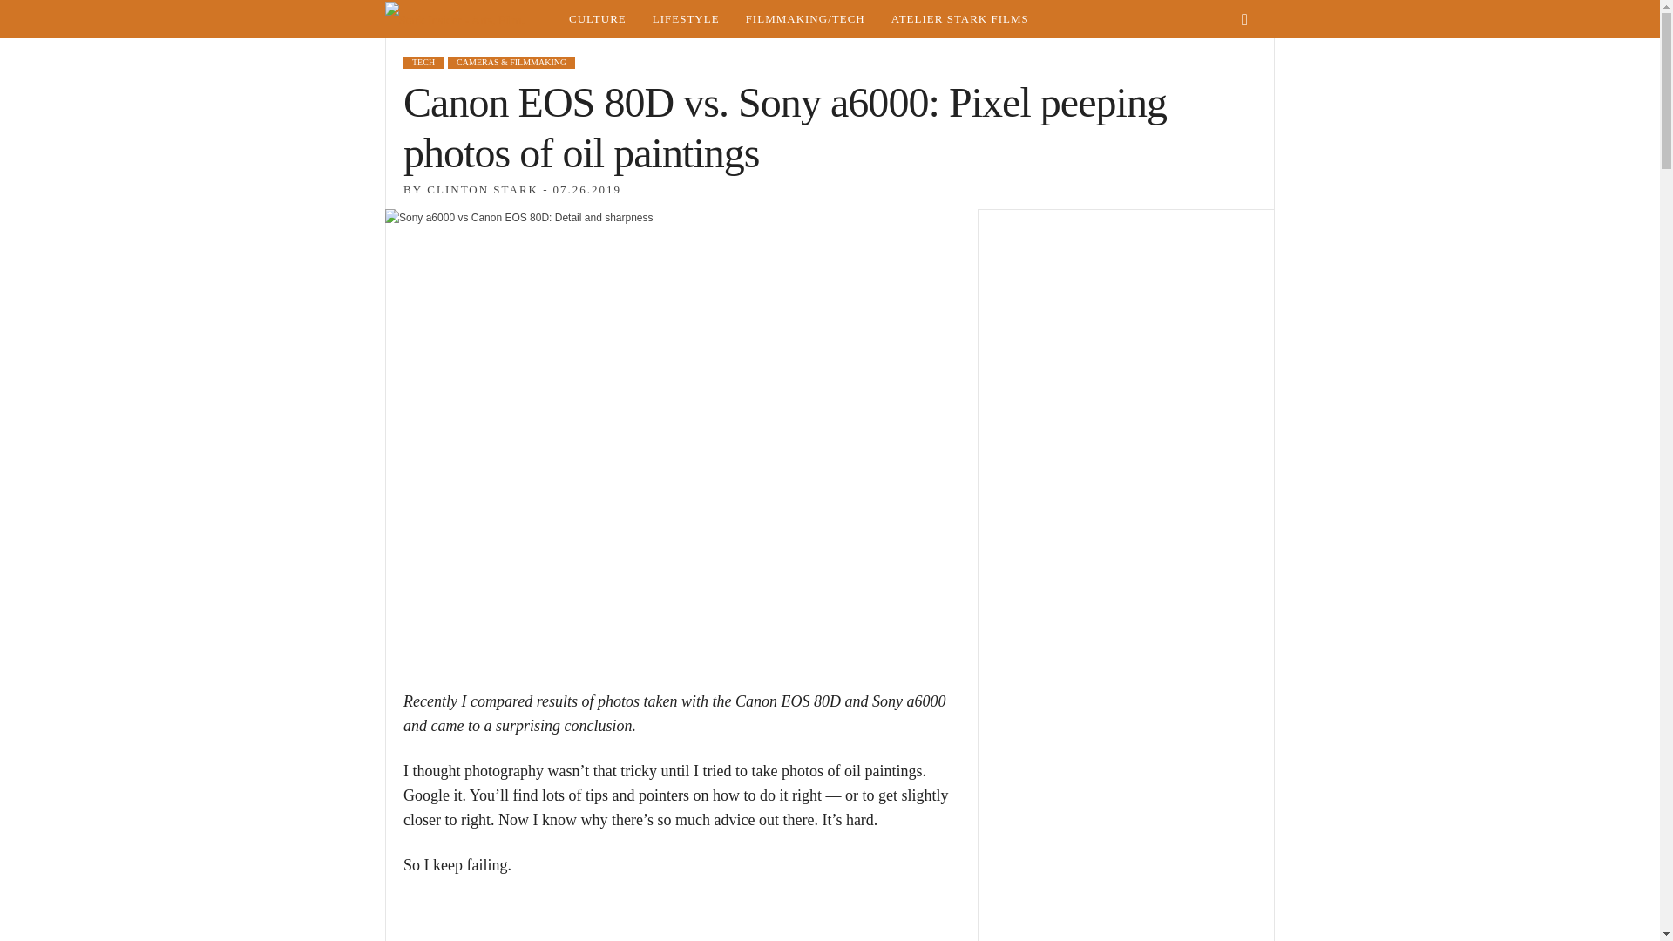  What do you see at coordinates (597, 19) in the screenshot?
I see `CULTURE` at bounding box center [597, 19].